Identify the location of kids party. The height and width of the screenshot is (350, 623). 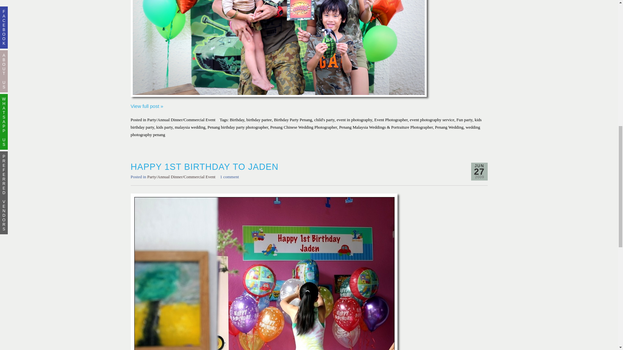
(164, 127).